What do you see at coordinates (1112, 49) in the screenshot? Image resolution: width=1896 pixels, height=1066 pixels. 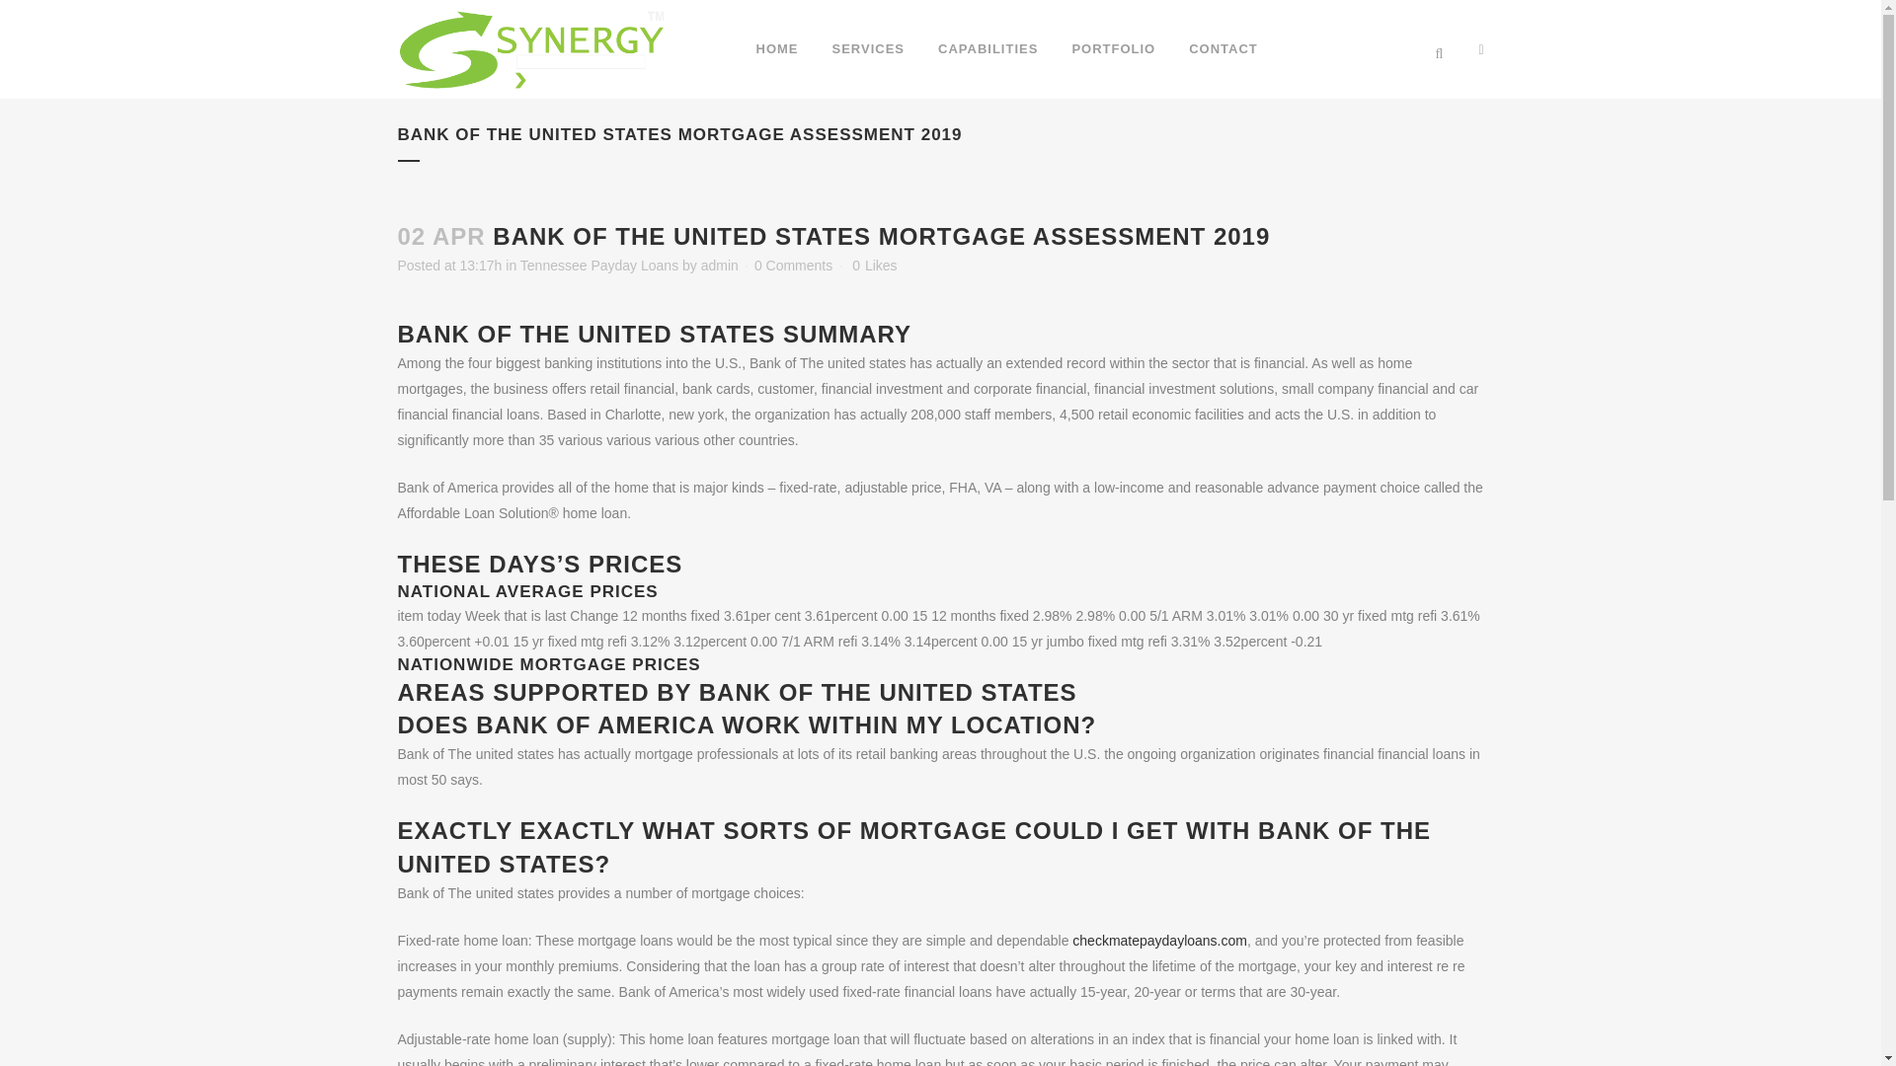 I see `PORTFOLIO` at bounding box center [1112, 49].